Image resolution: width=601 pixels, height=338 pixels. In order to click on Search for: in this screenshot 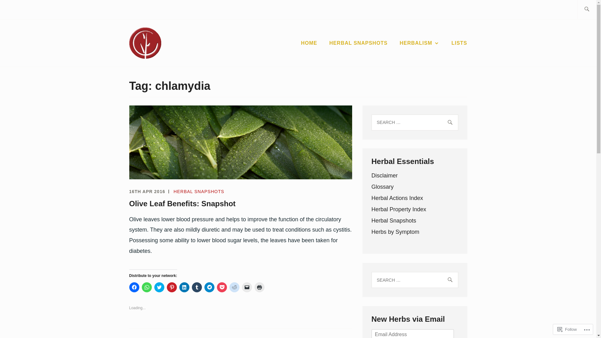, I will do `click(594, 9)`.